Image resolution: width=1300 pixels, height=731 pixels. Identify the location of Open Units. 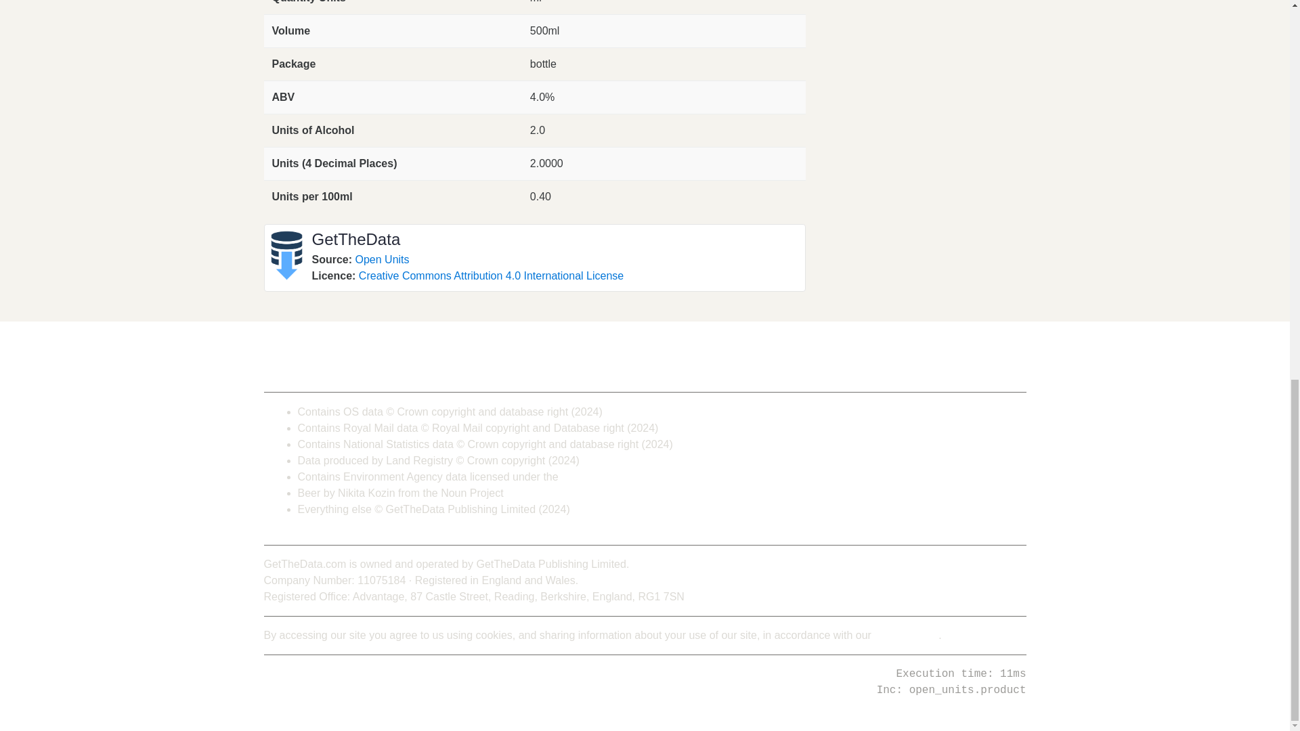
(382, 259).